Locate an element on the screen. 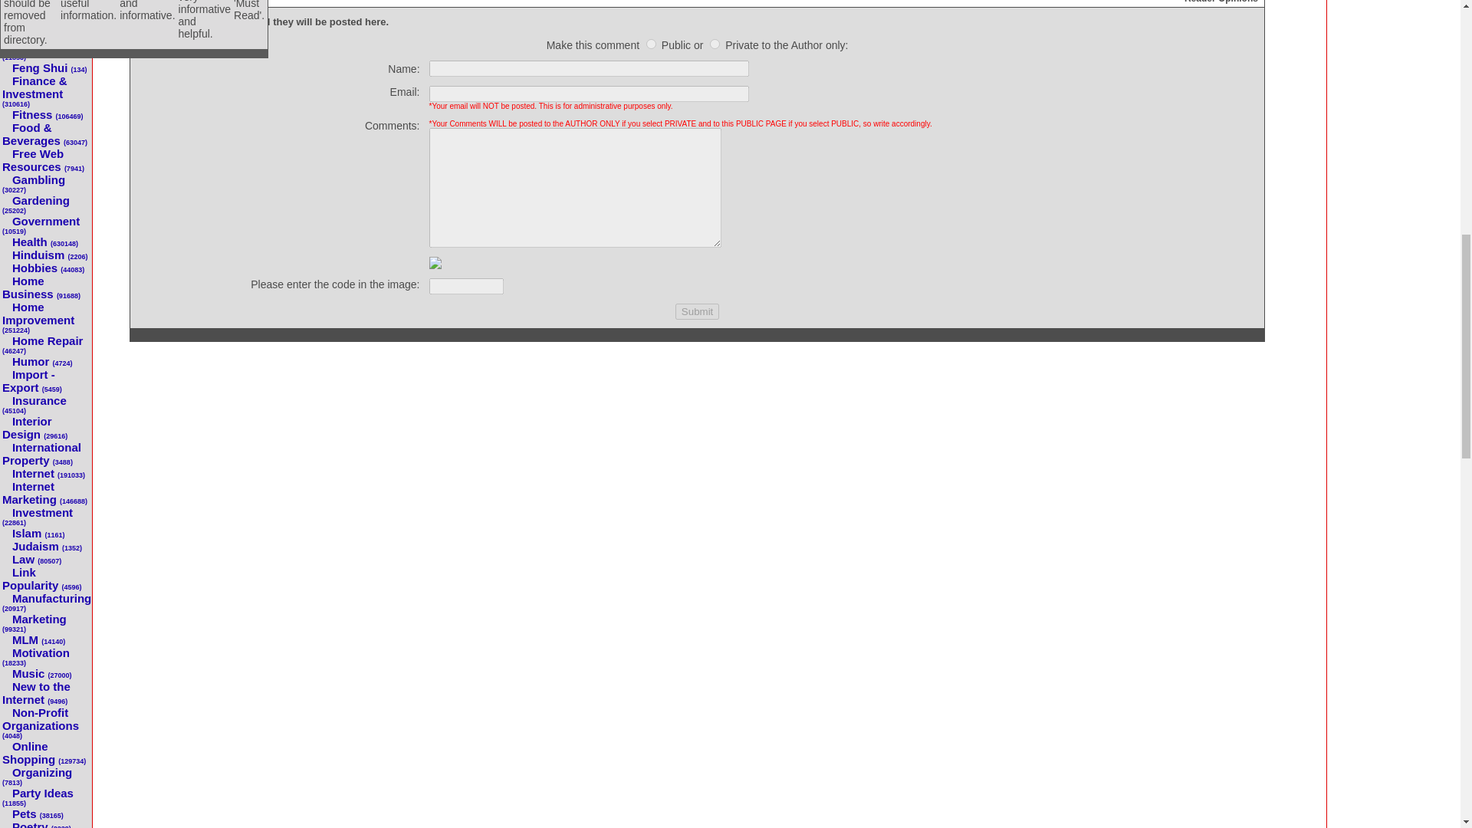 This screenshot has height=828, width=1472. Private is located at coordinates (715, 43).